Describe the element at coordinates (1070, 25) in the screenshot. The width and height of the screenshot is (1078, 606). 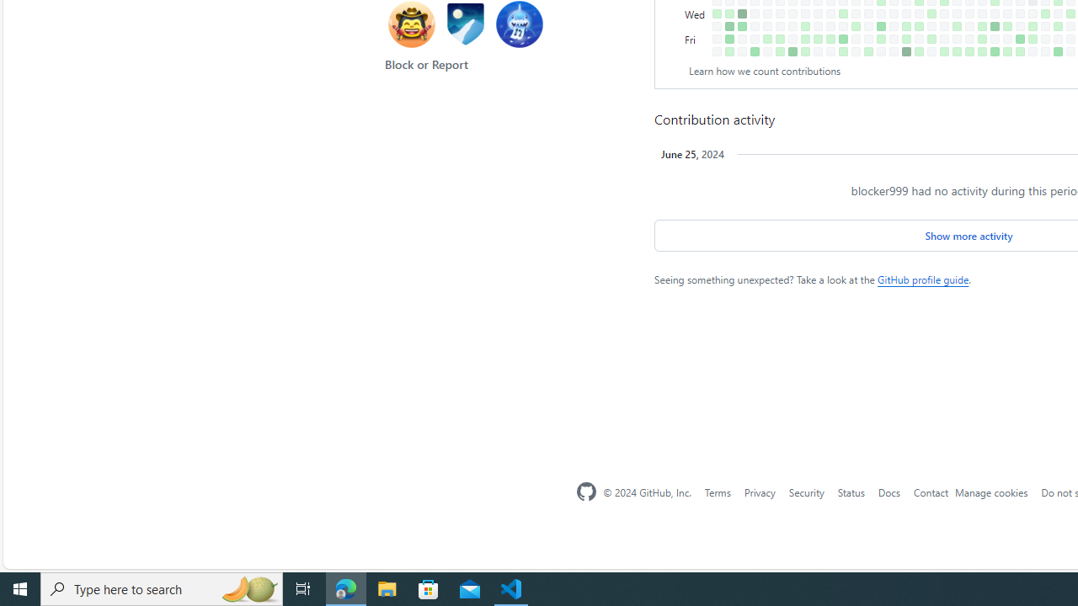
I see `No contributions on July 18th.` at that location.